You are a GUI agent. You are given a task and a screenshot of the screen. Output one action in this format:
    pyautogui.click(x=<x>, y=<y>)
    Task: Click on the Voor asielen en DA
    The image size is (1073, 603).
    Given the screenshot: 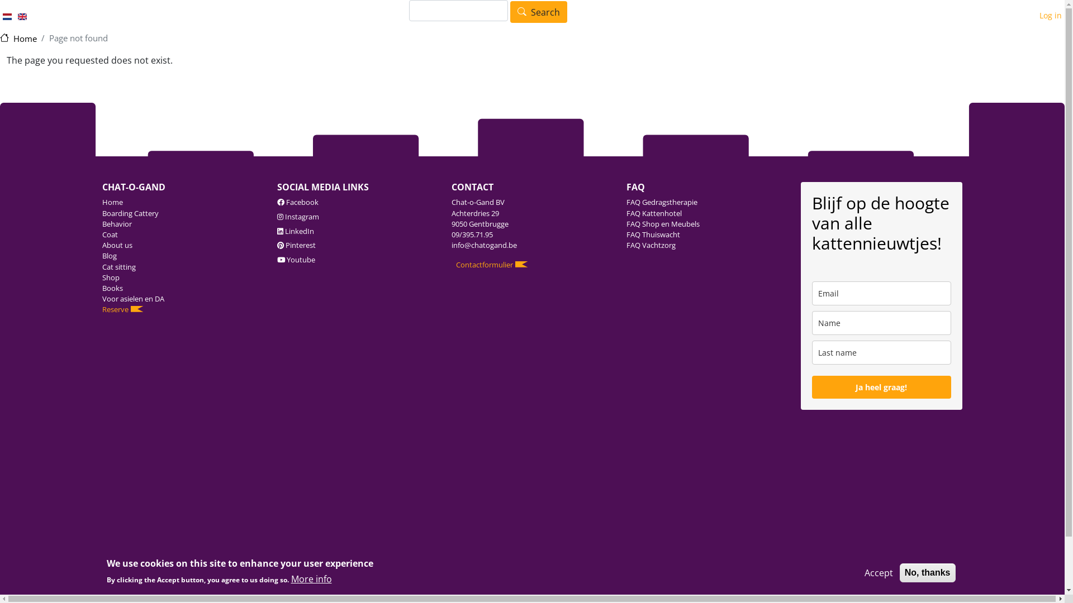 What is the action you would take?
    pyautogui.click(x=183, y=299)
    